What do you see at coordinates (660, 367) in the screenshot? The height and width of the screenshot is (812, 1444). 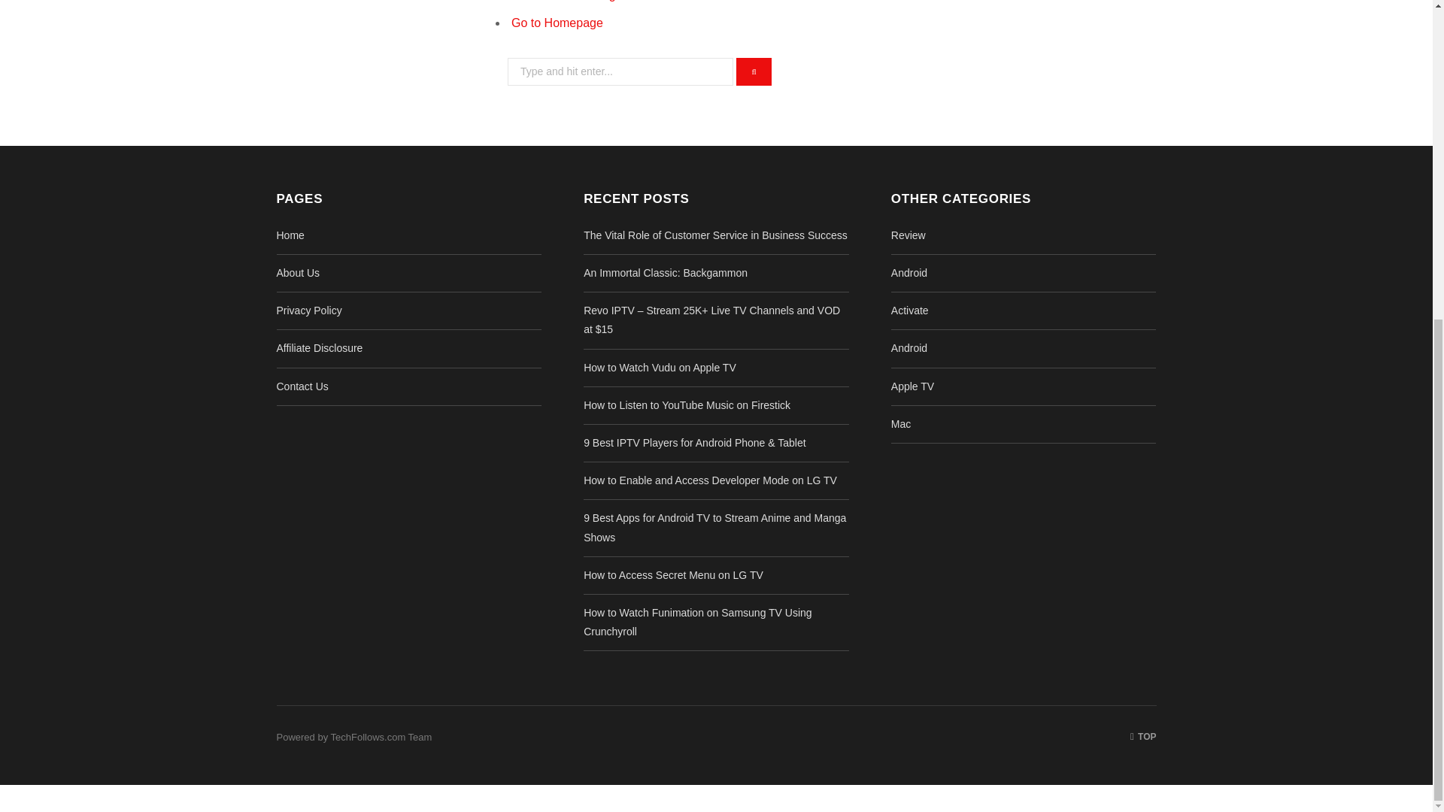 I see `How to Watch Vudu on Apple TV` at bounding box center [660, 367].